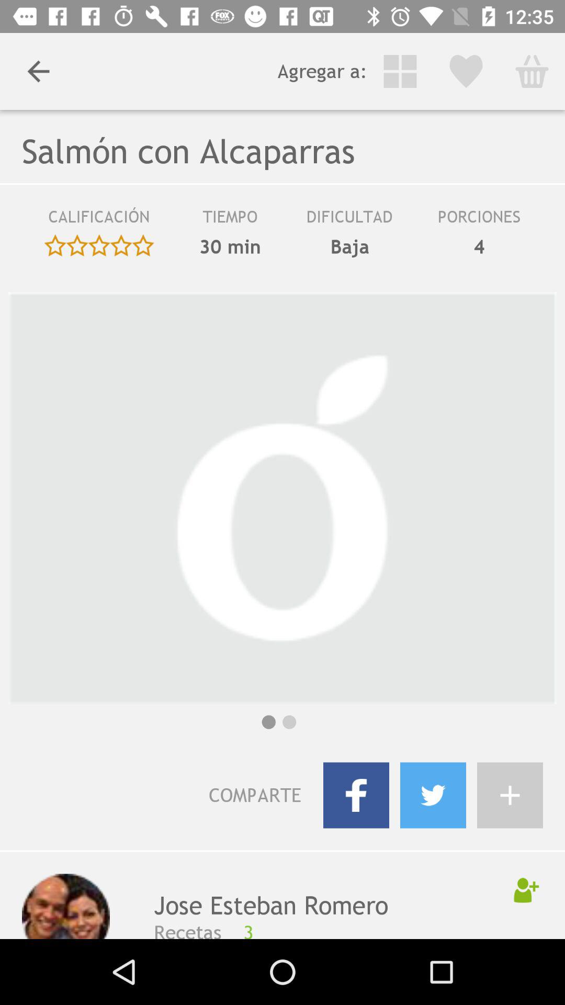 The image size is (565, 1005). What do you see at coordinates (356, 795) in the screenshot?
I see `post to facebook` at bounding box center [356, 795].